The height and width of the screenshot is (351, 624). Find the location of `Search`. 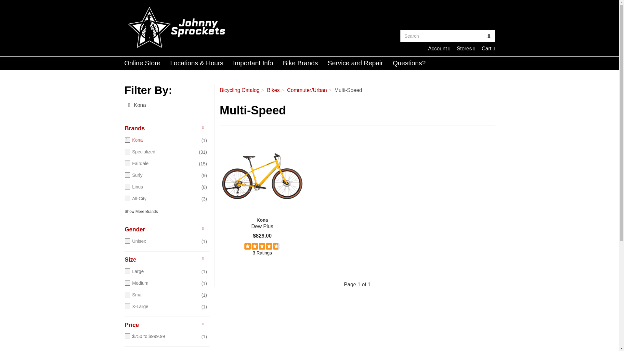

Search is located at coordinates (489, 36).